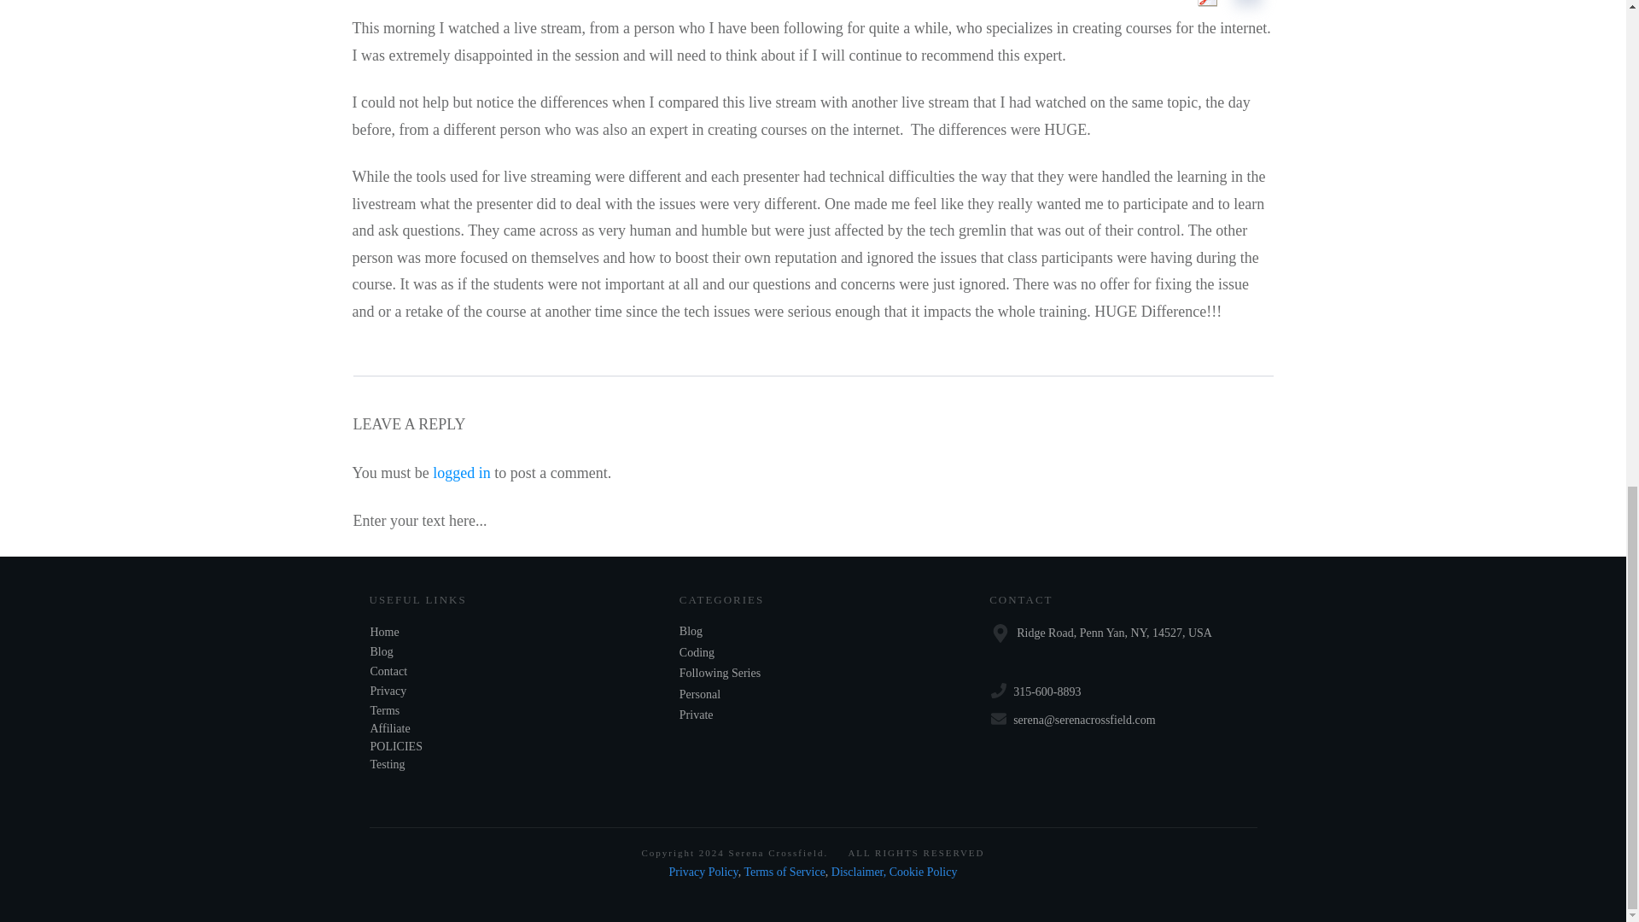 Image resolution: width=1639 pixels, height=922 pixels. Describe the element at coordinates (1203, 5) in the screenshot. I see `View PDF` at that location.